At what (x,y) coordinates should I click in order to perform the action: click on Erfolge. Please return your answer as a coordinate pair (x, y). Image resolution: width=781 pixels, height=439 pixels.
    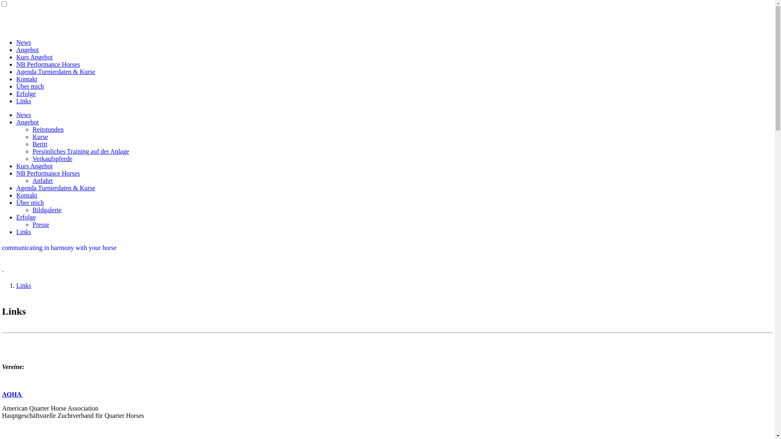
    Looking at the image, I should click on (26, 217).